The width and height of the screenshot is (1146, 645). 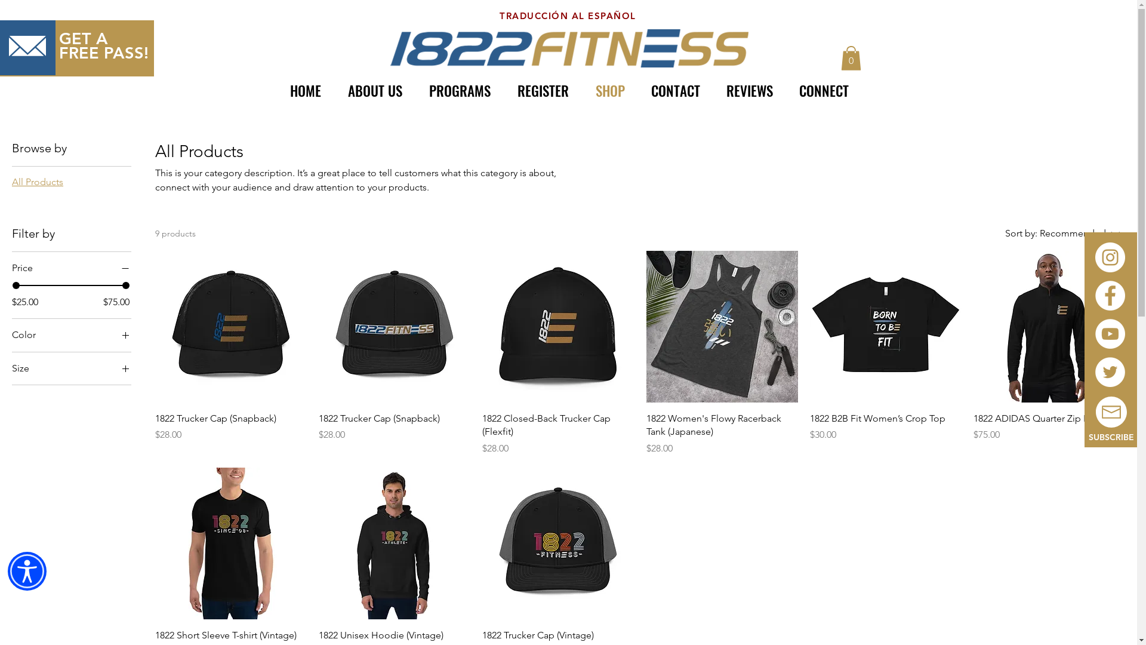 I want to click on 1822 Trucker Cap (Snapback)
Price
$28.00, so click(x=395, y=434).